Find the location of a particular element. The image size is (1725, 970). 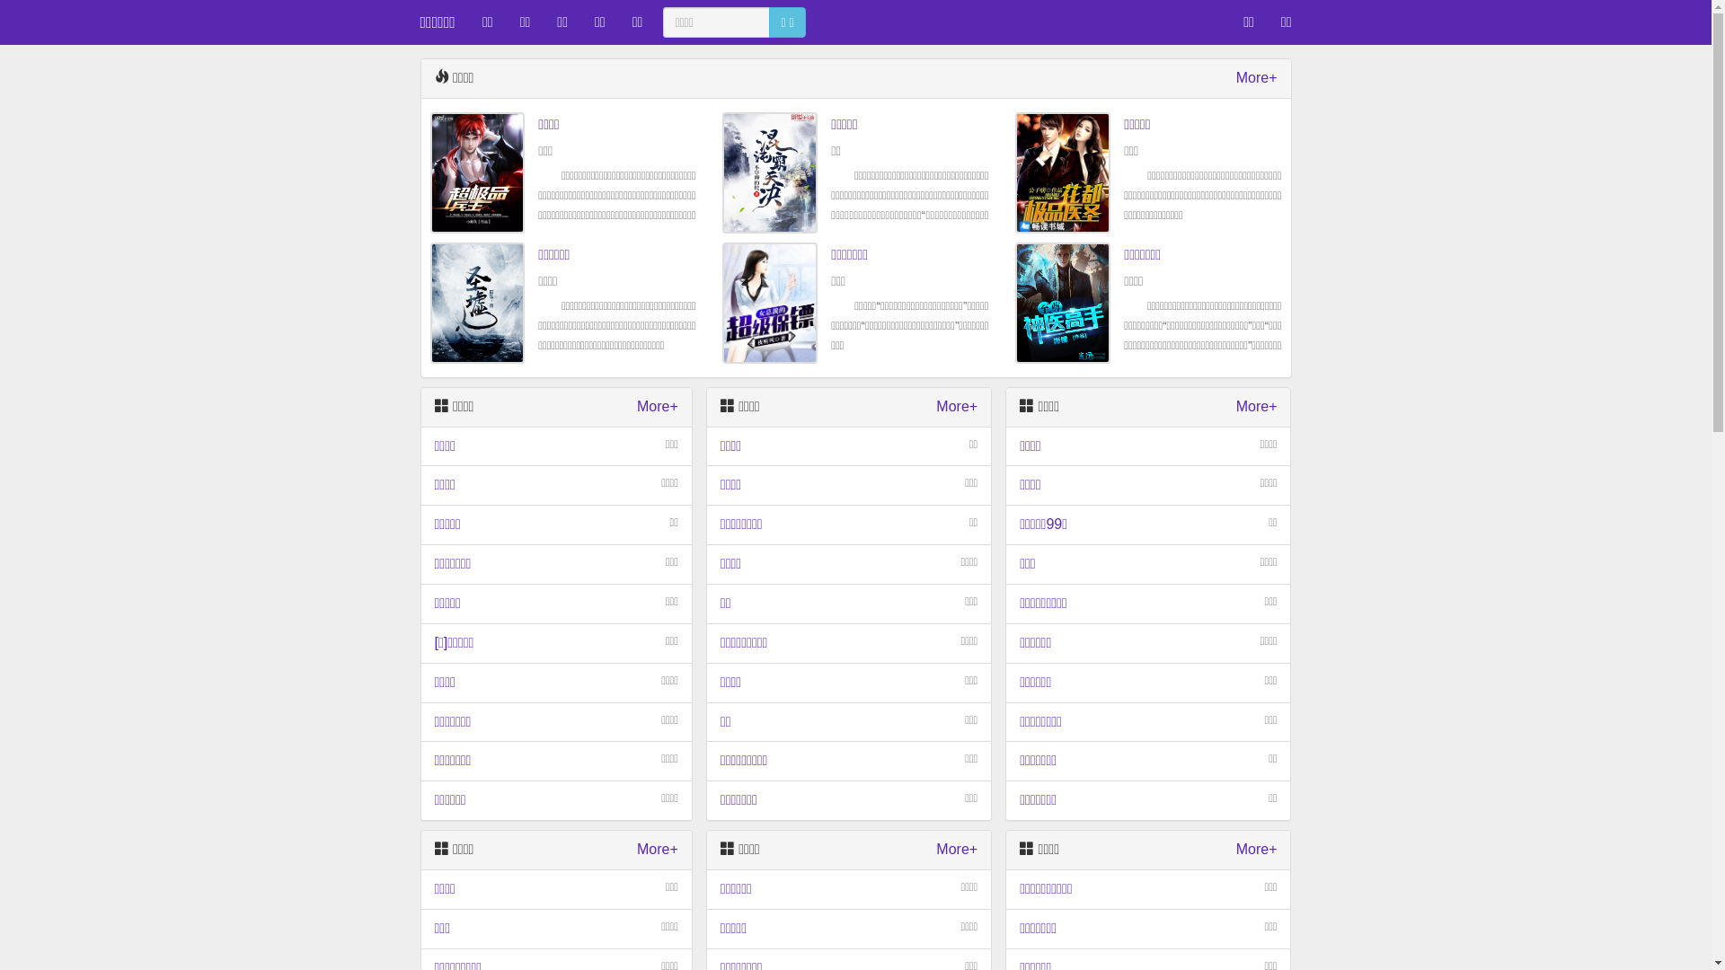

More+ is located at coordinates (957, 850).